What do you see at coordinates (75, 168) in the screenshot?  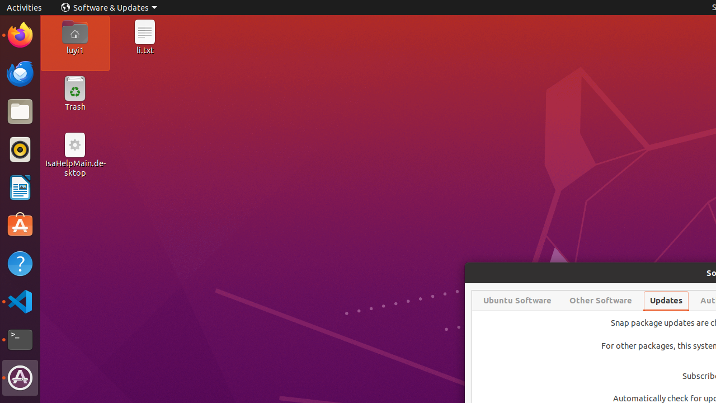 I see `IsaHelpMain.desktop` at bounding box center [75, 168].